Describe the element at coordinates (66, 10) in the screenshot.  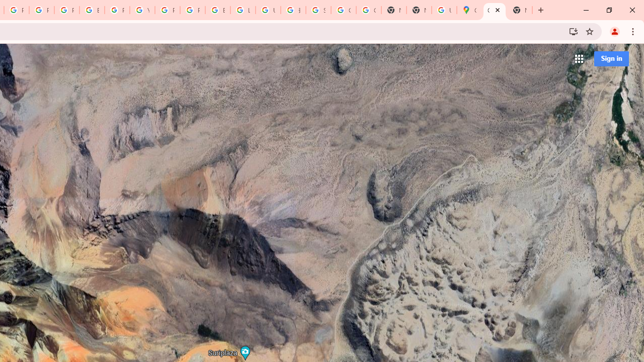
I see `Privacy Help Center - Policies Help` at that location.